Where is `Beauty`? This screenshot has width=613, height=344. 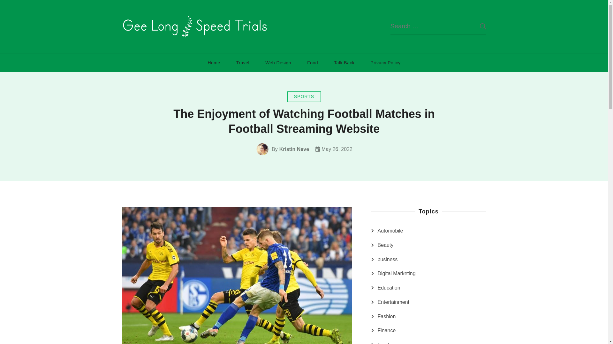 Beauty is located at coordinates (385, 245).